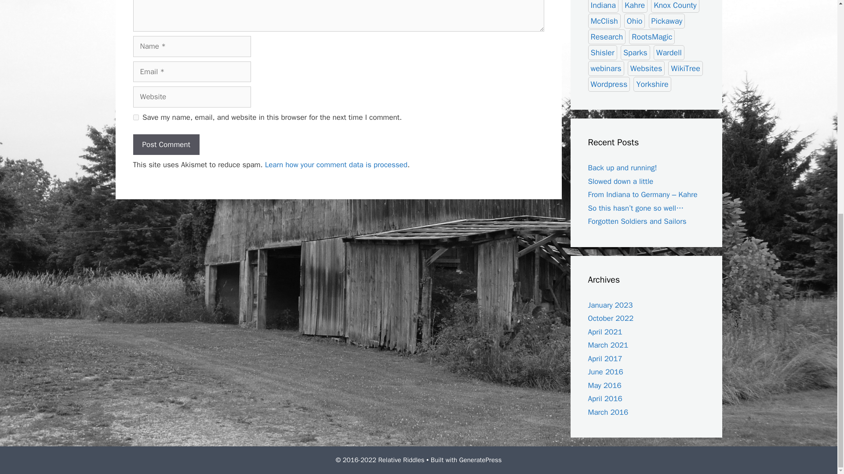 The width and height of the screenshot is (844, 474). I want to click on Pickaway, so click(667, 21).